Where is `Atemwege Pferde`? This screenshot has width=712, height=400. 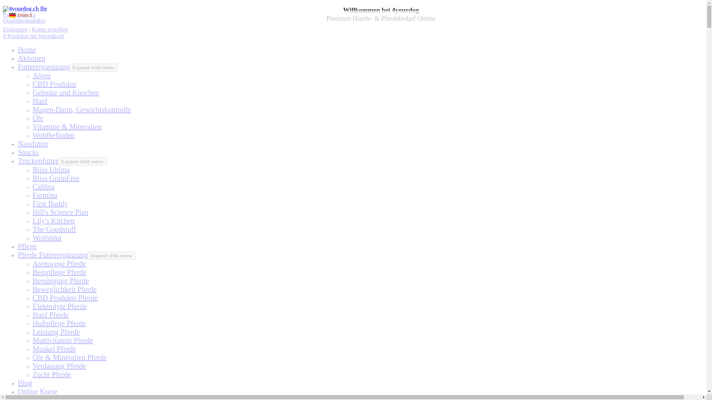
Atemwege Pferde is located at coordinates (59, 264).